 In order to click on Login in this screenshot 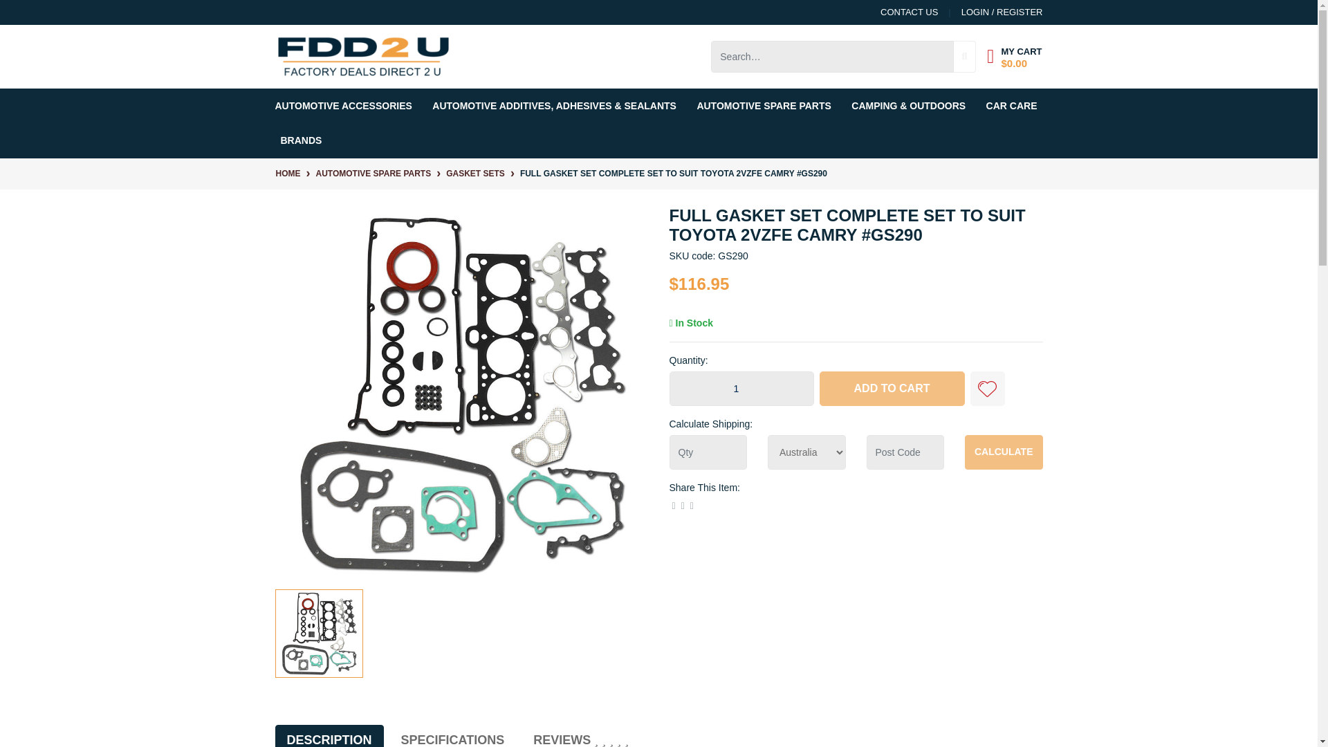, I will do `click(990, 12)`.